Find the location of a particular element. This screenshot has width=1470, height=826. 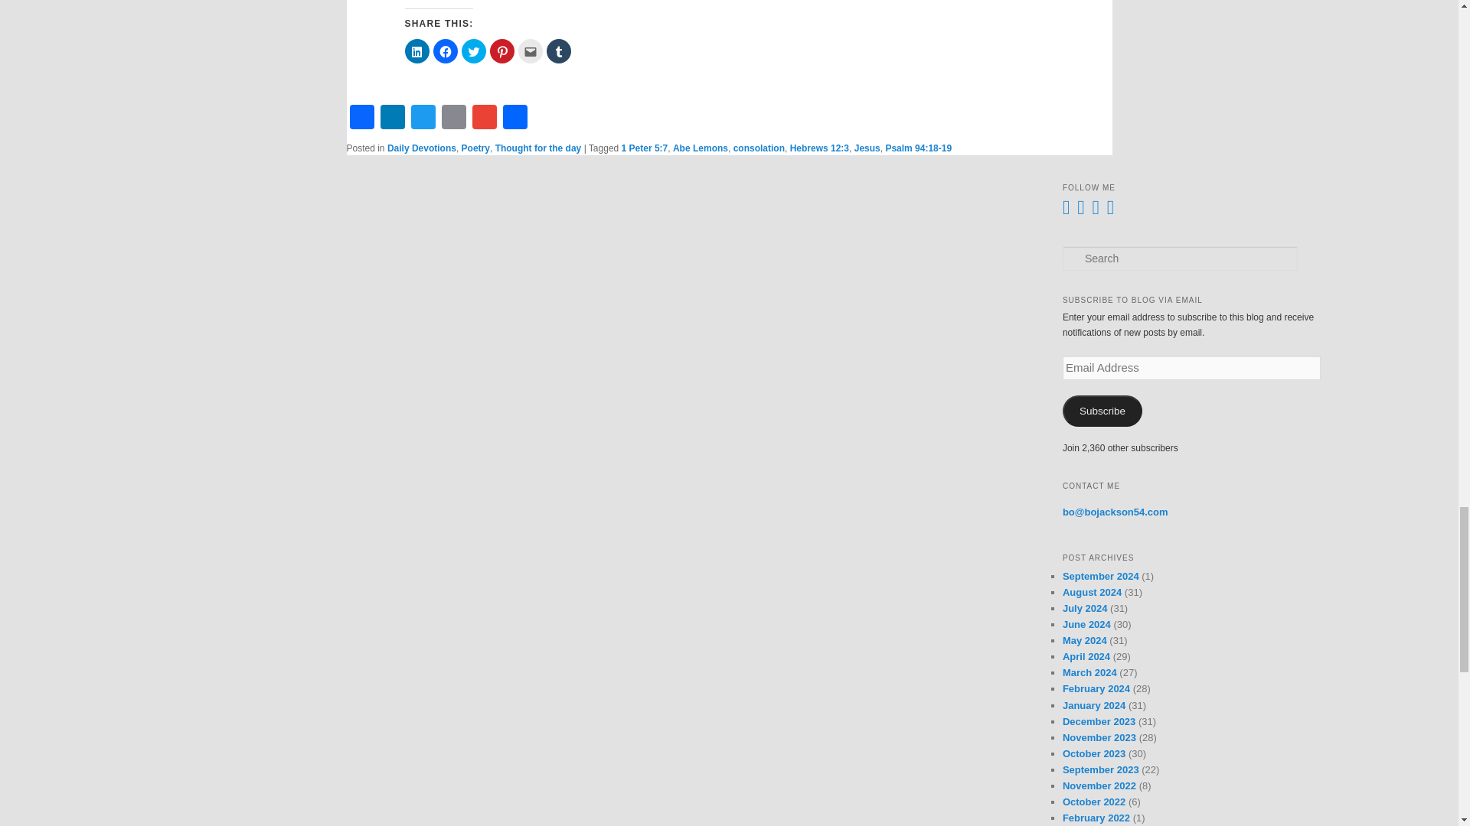

Subscribe is located at coordinates (1102, 411).